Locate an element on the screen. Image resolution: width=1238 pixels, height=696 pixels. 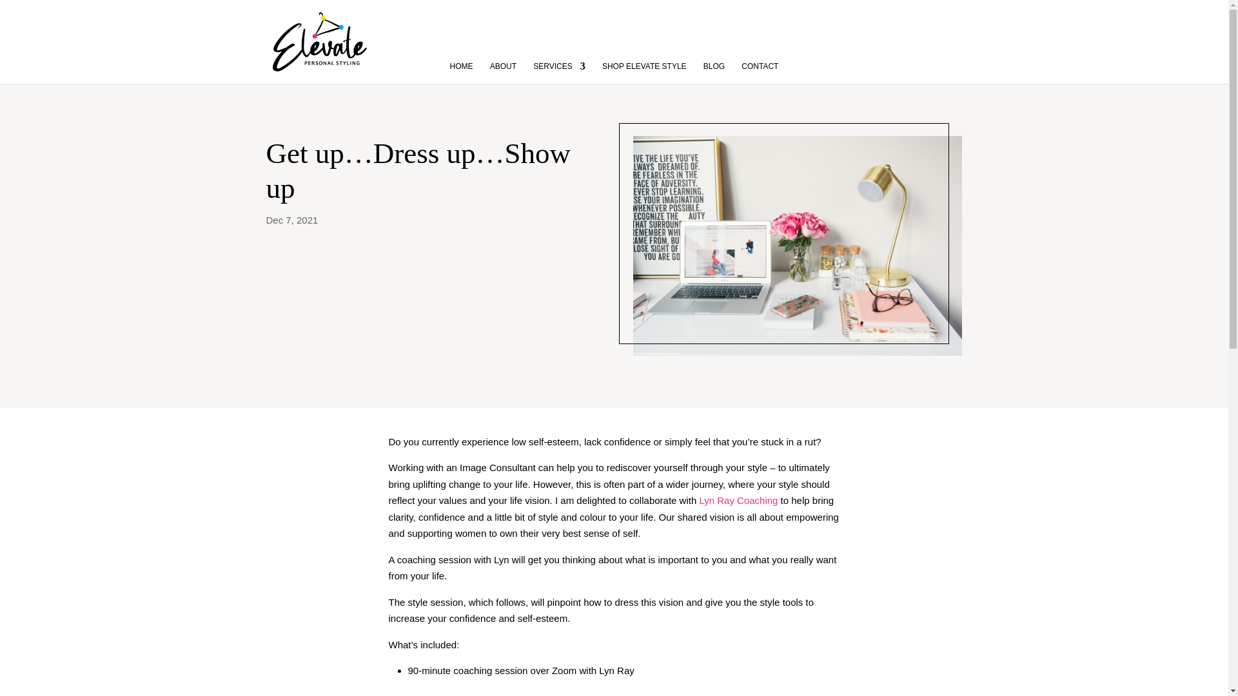
BLOG is located at coordinates (713, 62).